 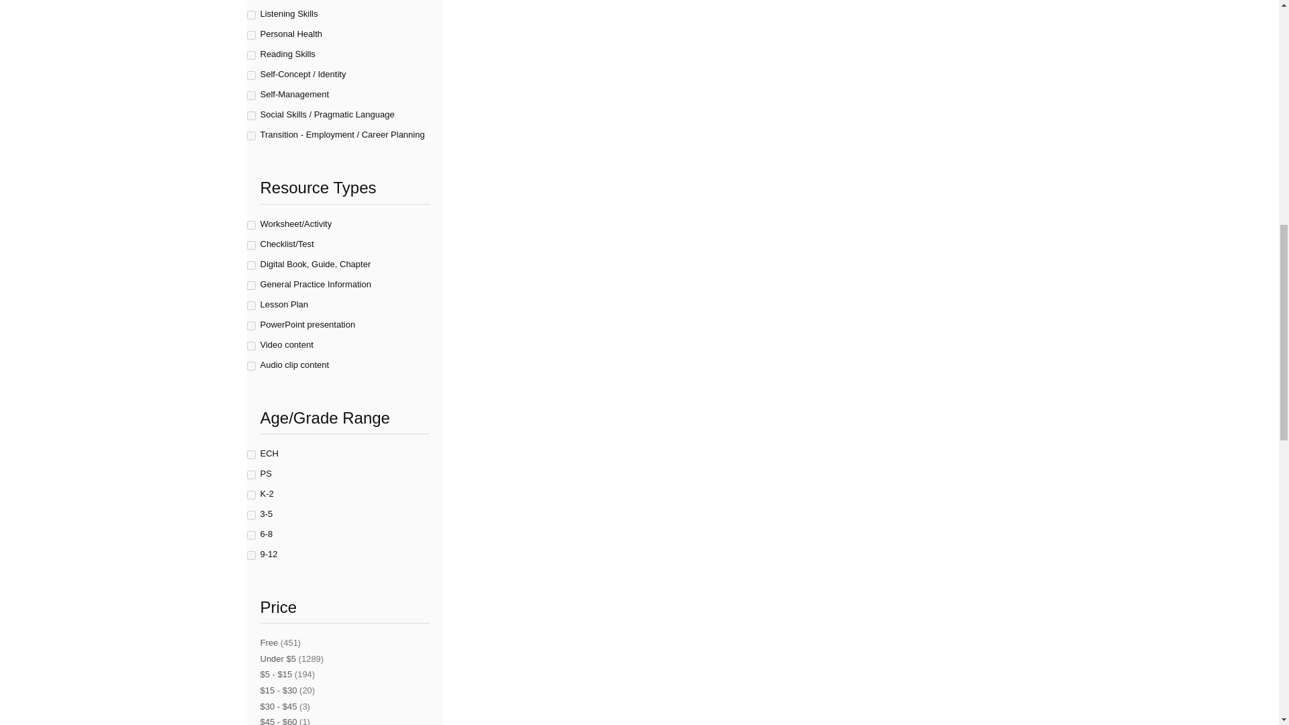 What do you see at coordinates (251, 115) in the screenshot?
I see `15` at bounding box center [251, 115].